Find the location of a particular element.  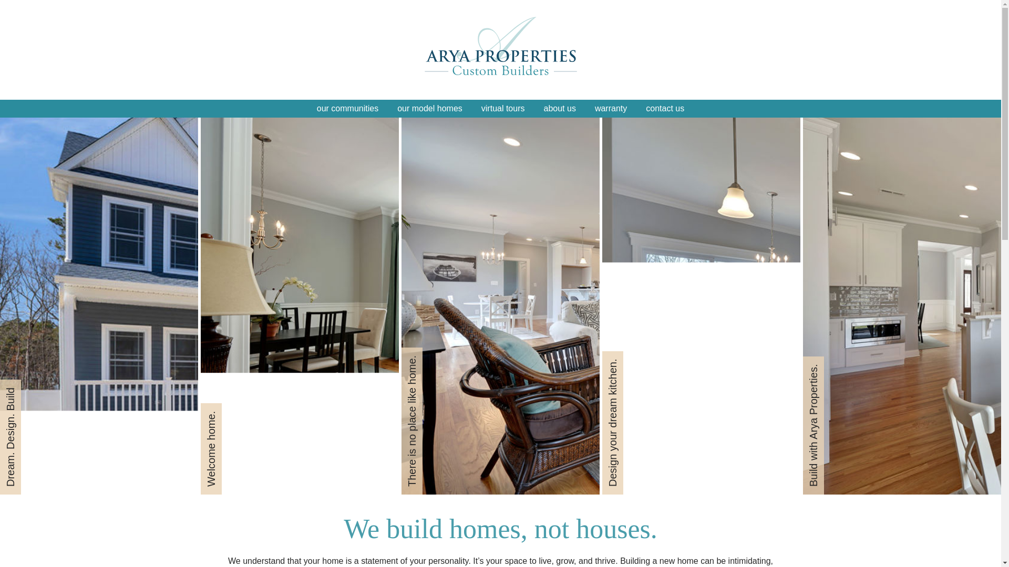

virtual tours is located at coordinates (503, 108).